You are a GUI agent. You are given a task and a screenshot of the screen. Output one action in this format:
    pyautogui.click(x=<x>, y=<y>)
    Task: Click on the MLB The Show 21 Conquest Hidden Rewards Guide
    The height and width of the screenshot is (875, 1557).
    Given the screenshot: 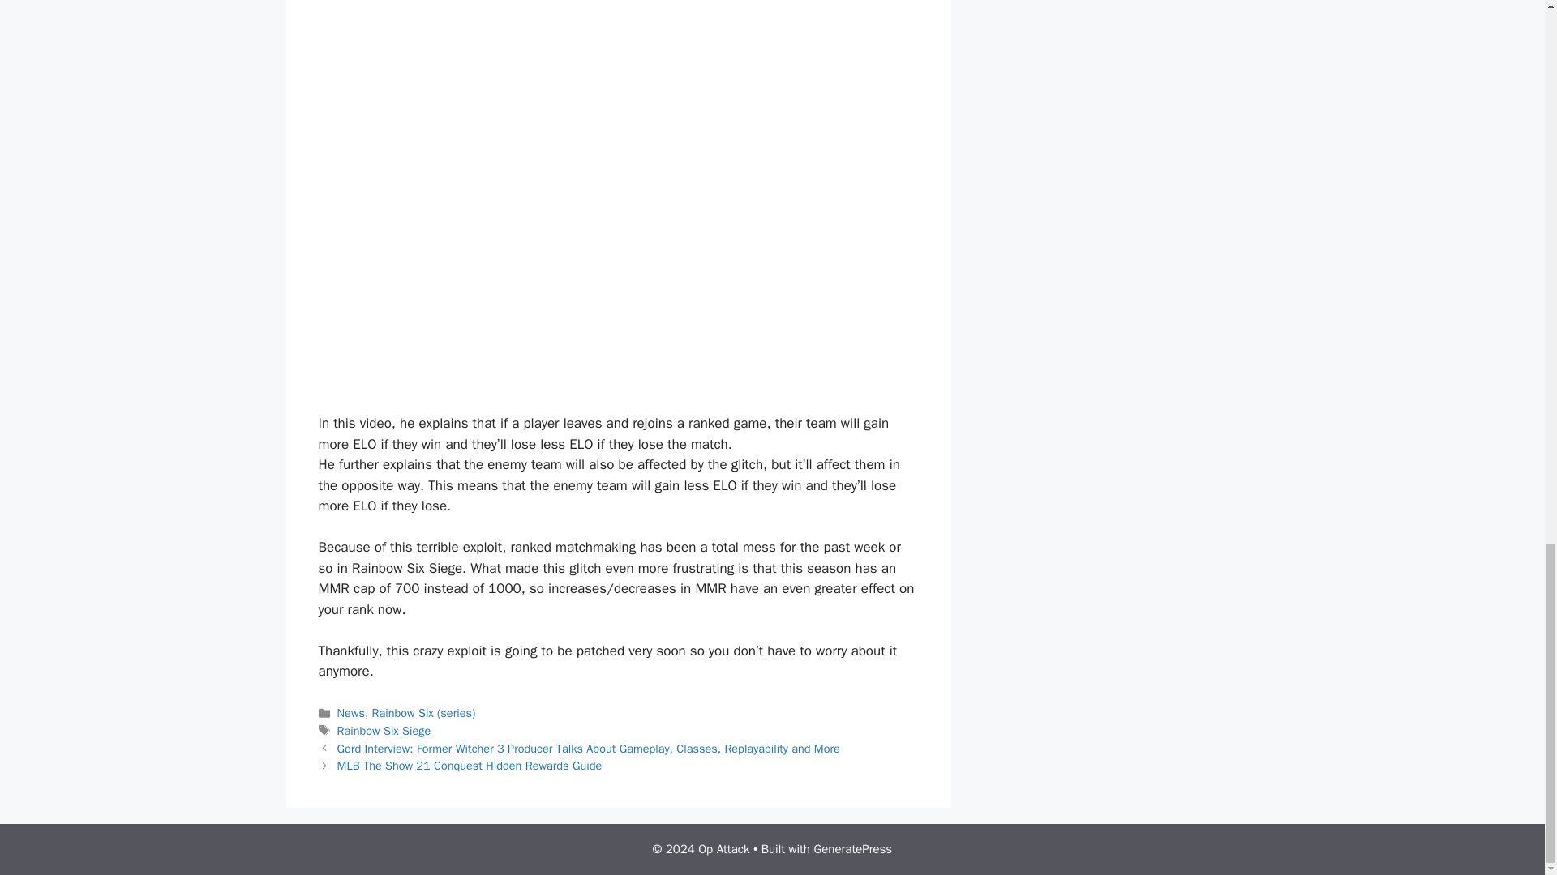 What is the action you would take?
    pyautogui.click(x=470, y=765)
    